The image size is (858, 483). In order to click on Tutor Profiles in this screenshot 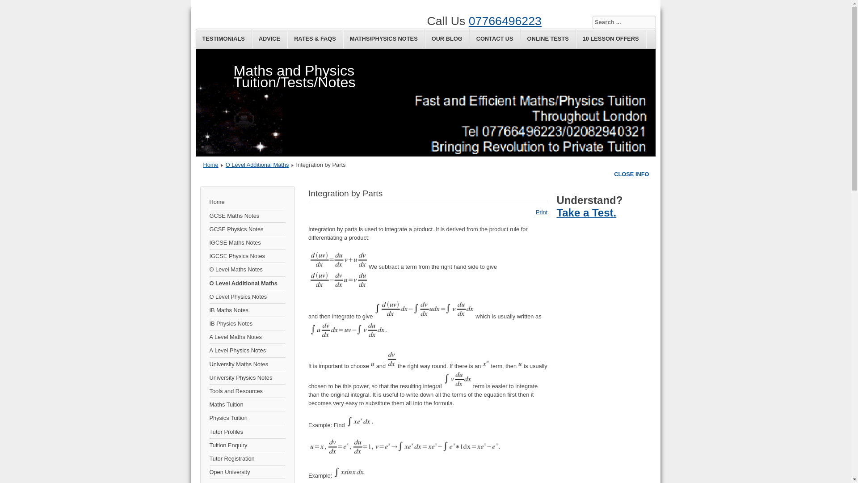, I will do `click(247, 432)`.